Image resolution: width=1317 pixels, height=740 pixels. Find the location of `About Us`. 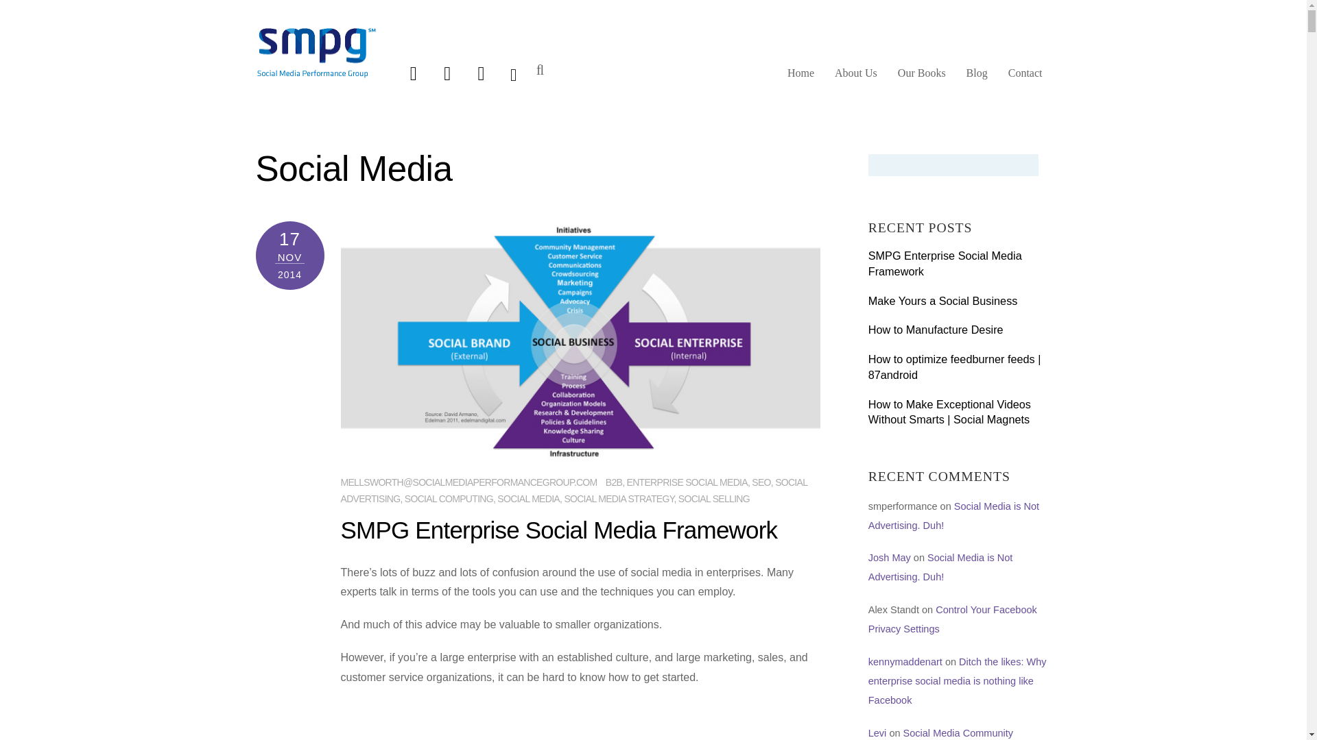

About Us is located at coordinates (856, 78).